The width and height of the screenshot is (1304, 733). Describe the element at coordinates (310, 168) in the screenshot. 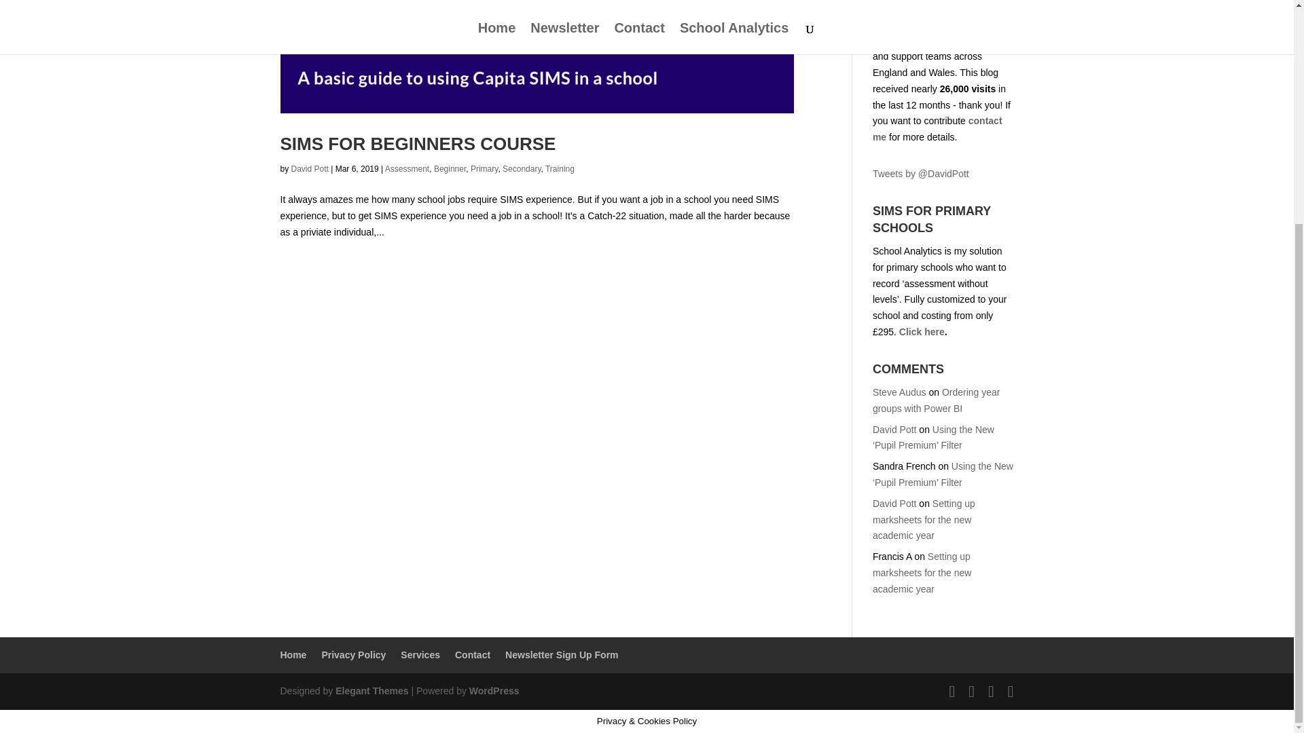

I see `Posts by David Pott` at that location.